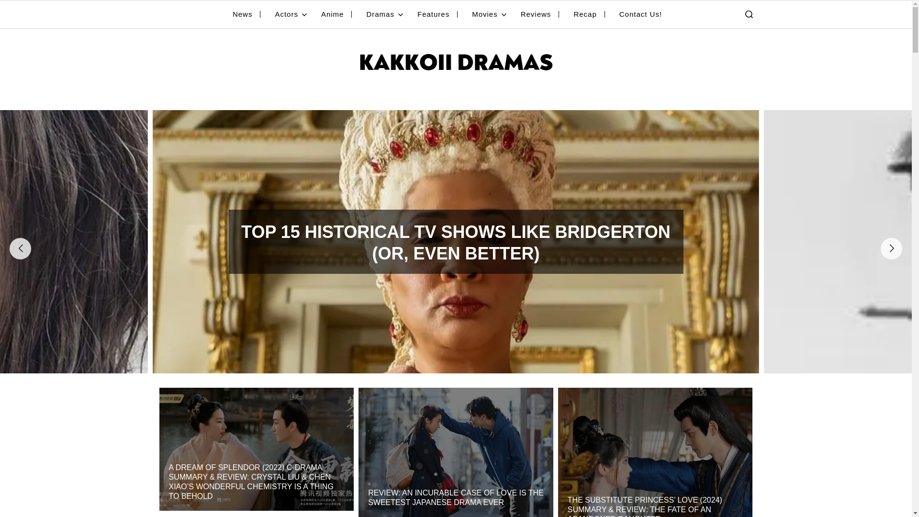  What do you see at coordinates (291, 14) in the screenshot?
I see `Actors` at bounding box center [291, 14].